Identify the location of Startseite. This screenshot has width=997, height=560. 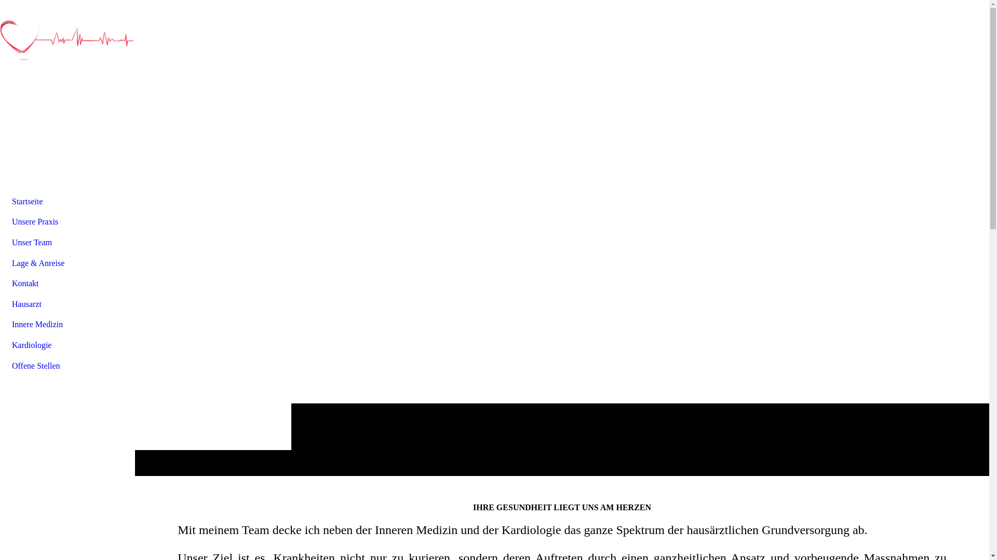
(68, 202).